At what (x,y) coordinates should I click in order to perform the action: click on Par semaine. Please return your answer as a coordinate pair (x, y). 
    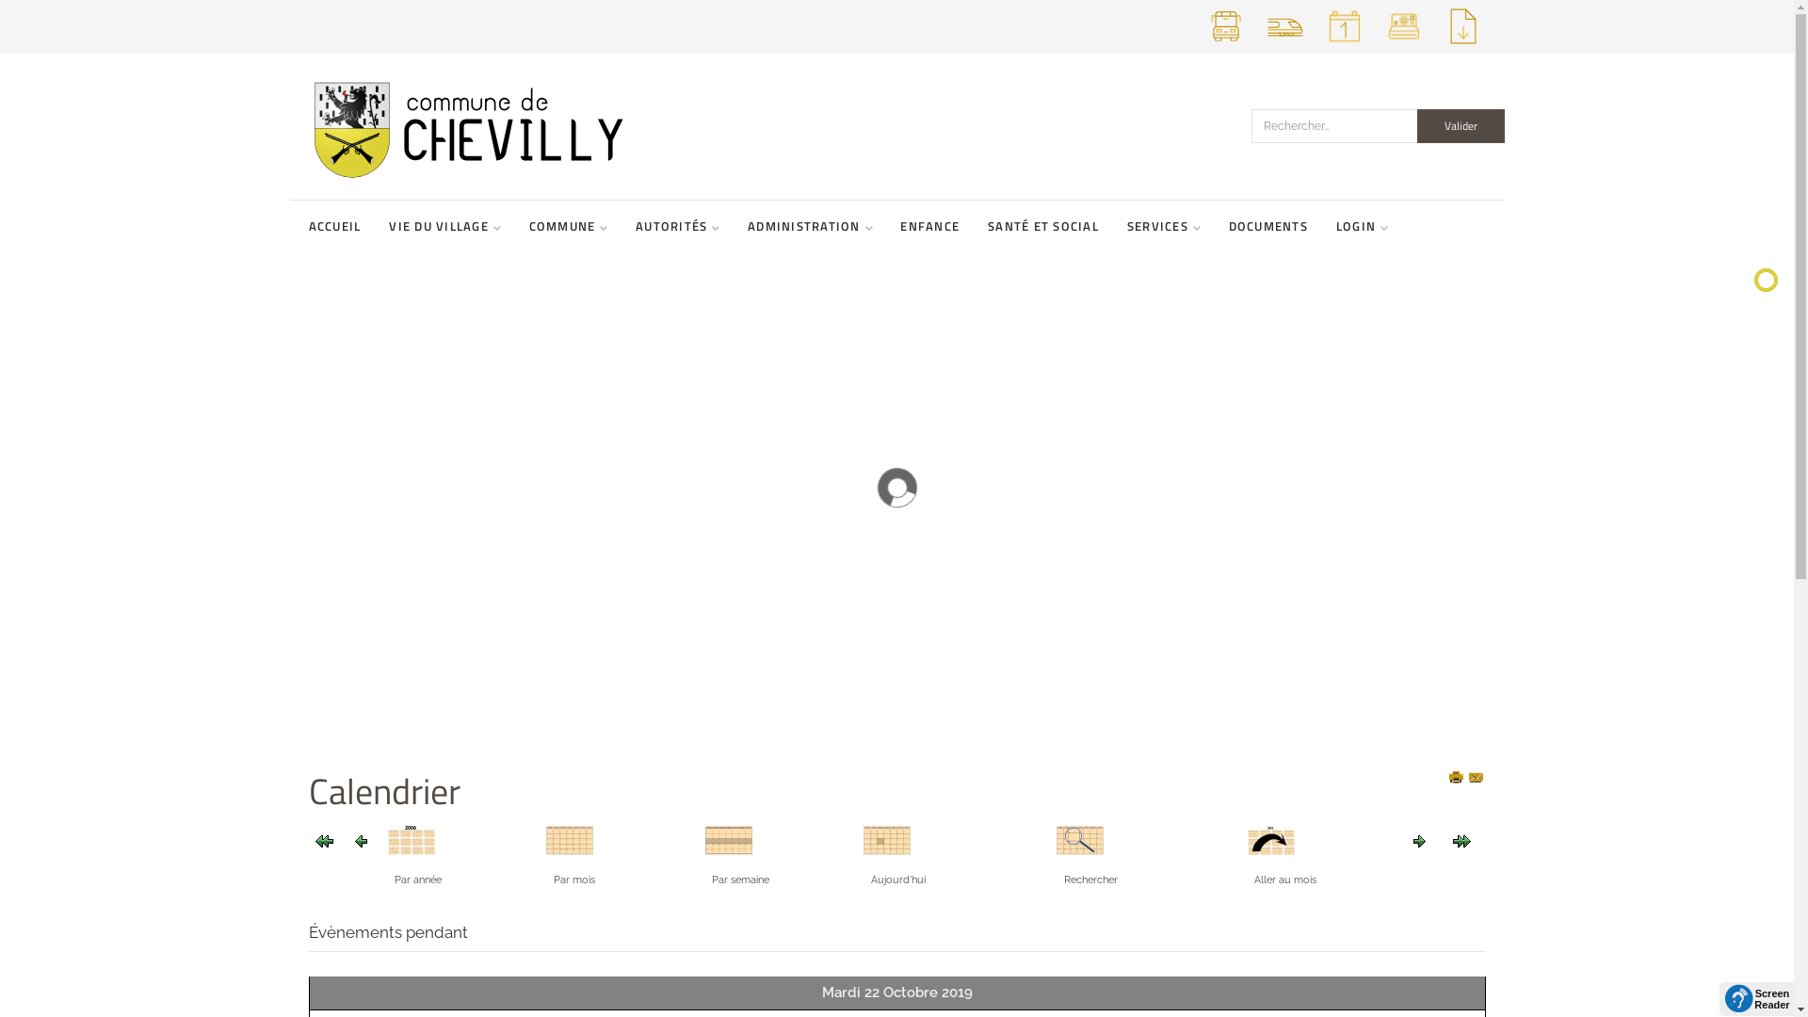
    Looking at the image, I should click on (729, 840).